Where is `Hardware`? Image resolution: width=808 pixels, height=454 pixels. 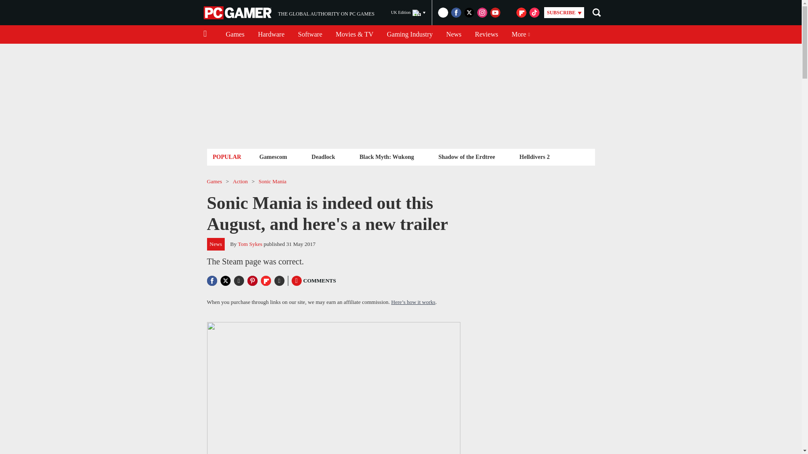
Hardware is located at coordinates (454, 34).